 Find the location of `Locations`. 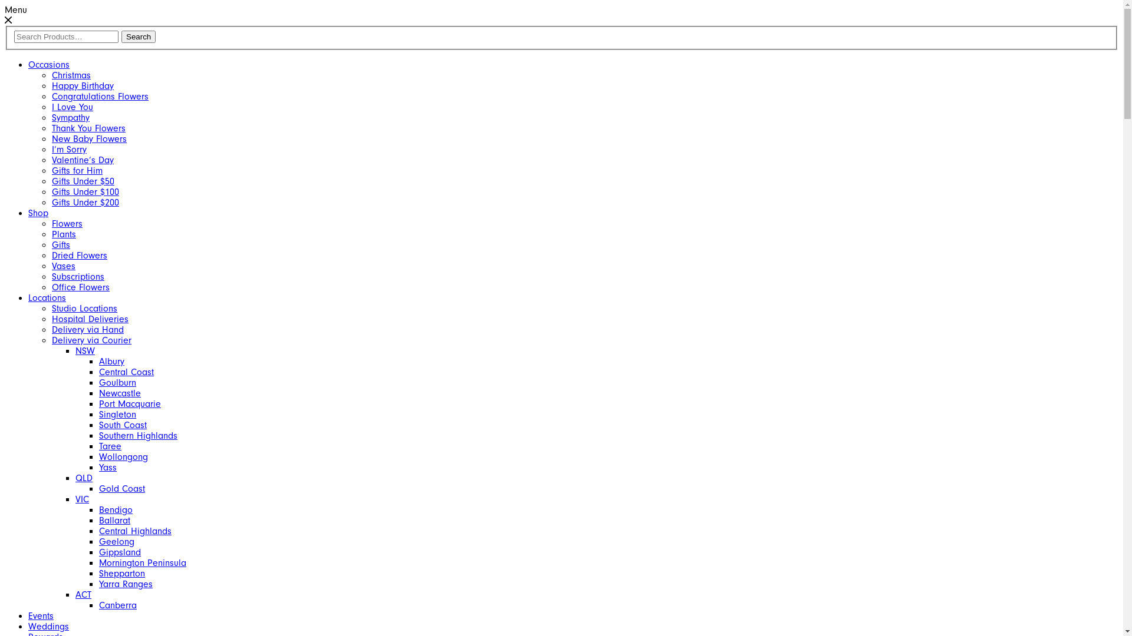

Locations is located at coordinates (47, 298).